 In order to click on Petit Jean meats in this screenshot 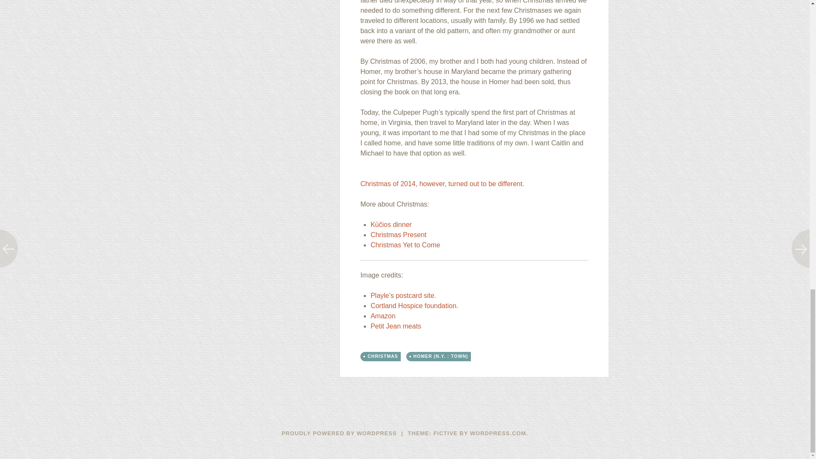, I will do `click(395, 326)`.